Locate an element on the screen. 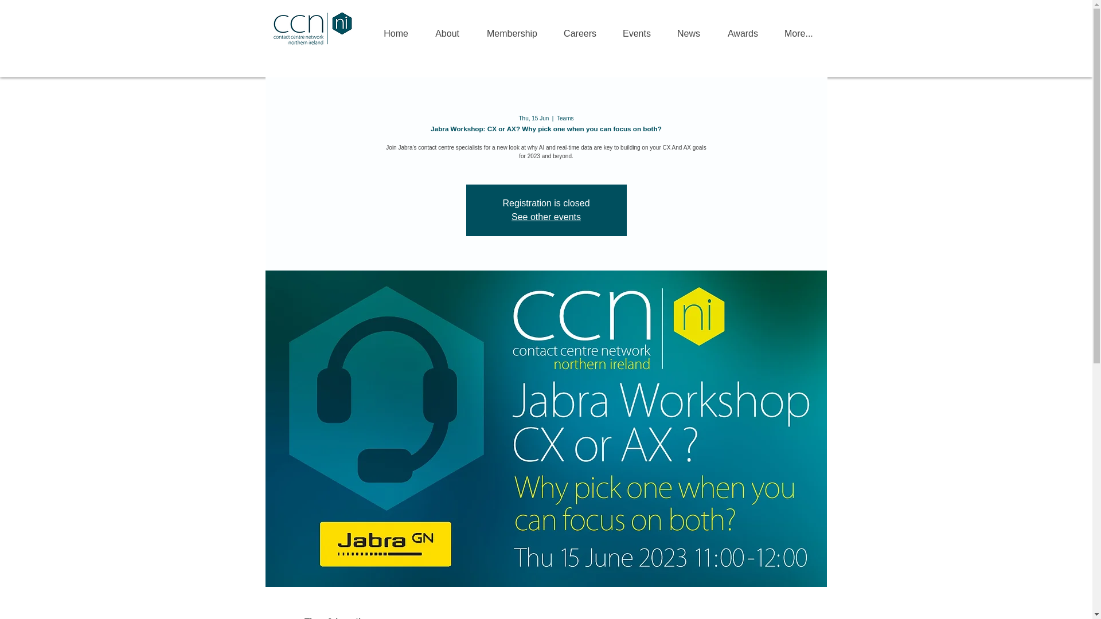 The image size is (1101, 619). Membership is located at coordinates (512, 29).